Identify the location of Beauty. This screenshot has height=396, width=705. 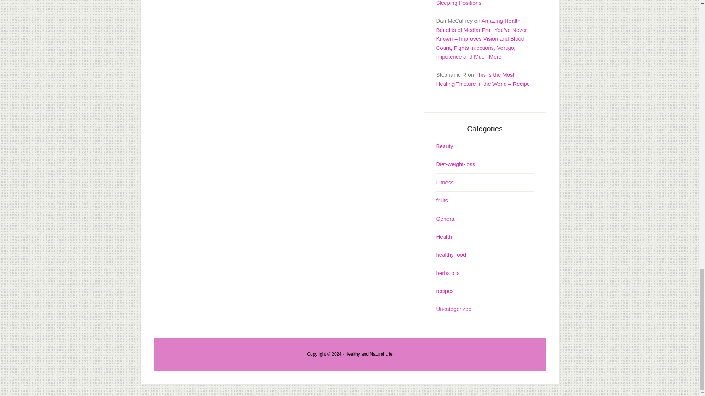
(445, 146).